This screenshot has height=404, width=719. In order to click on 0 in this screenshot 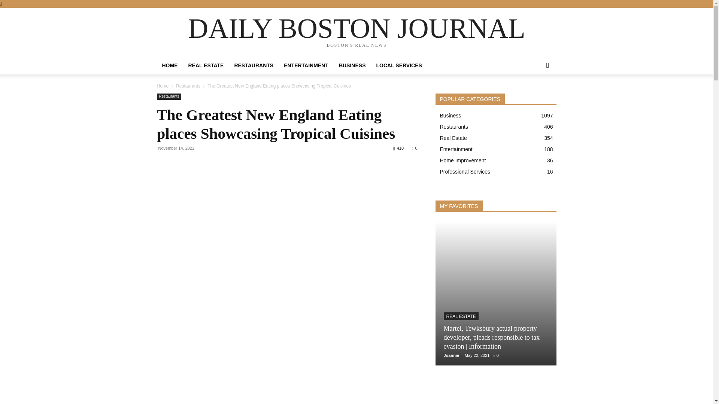, I will do `click(414, 148)`.